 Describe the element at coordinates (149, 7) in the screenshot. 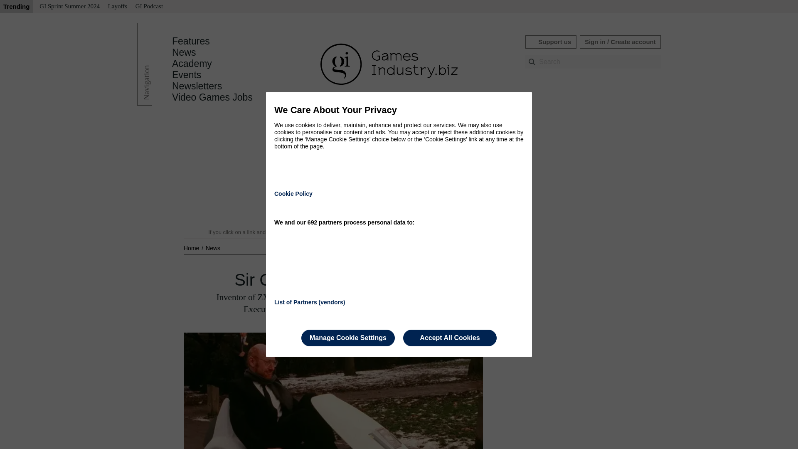

I see `GI Podcast` at that location.